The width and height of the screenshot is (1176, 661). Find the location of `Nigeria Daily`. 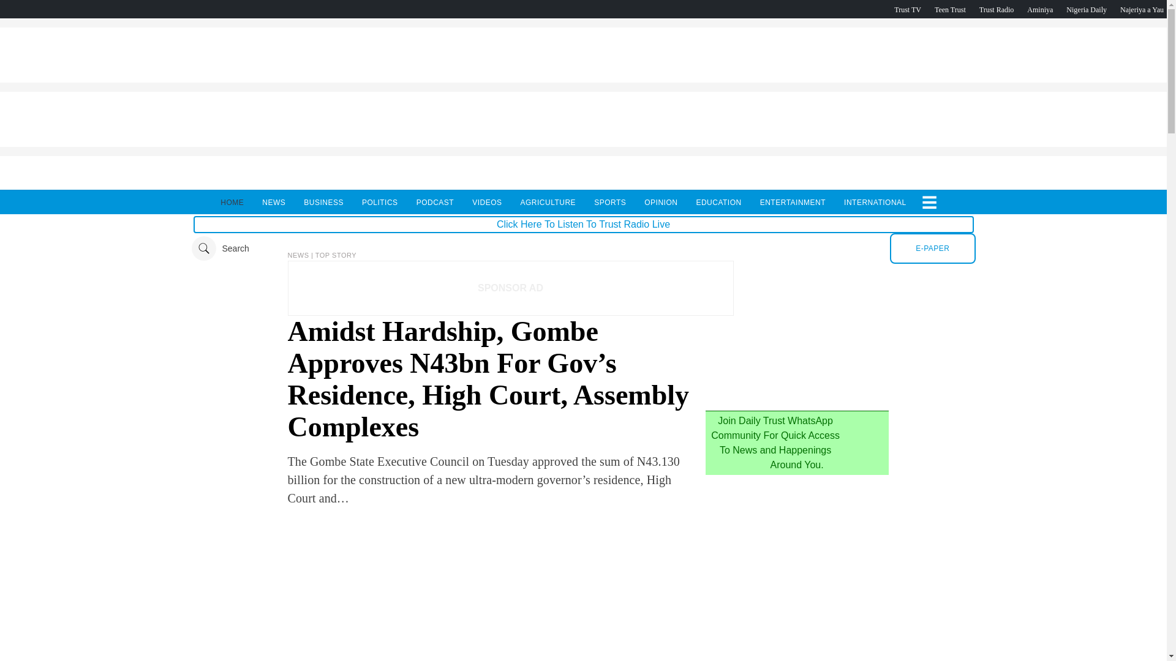

Nigeria Daily is located at coordinates (1087, 9).